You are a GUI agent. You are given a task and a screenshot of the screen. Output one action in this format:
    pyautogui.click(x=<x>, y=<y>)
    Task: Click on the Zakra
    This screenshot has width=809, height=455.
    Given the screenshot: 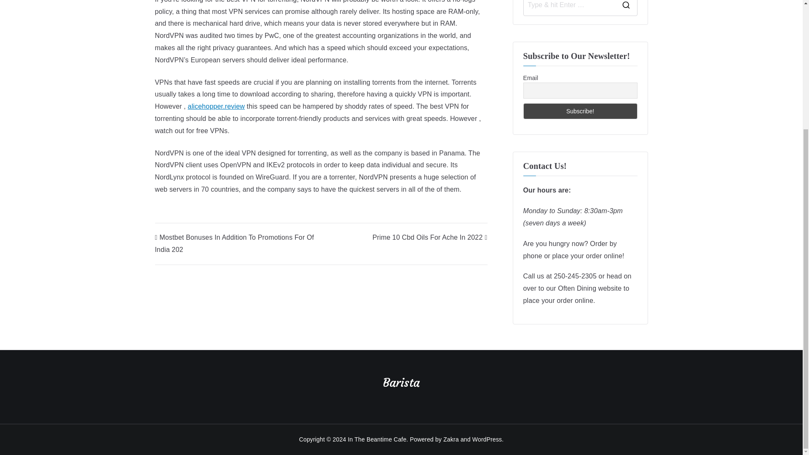 What is the action you would take?
    pyautogui.click(x=451, y=439)
    